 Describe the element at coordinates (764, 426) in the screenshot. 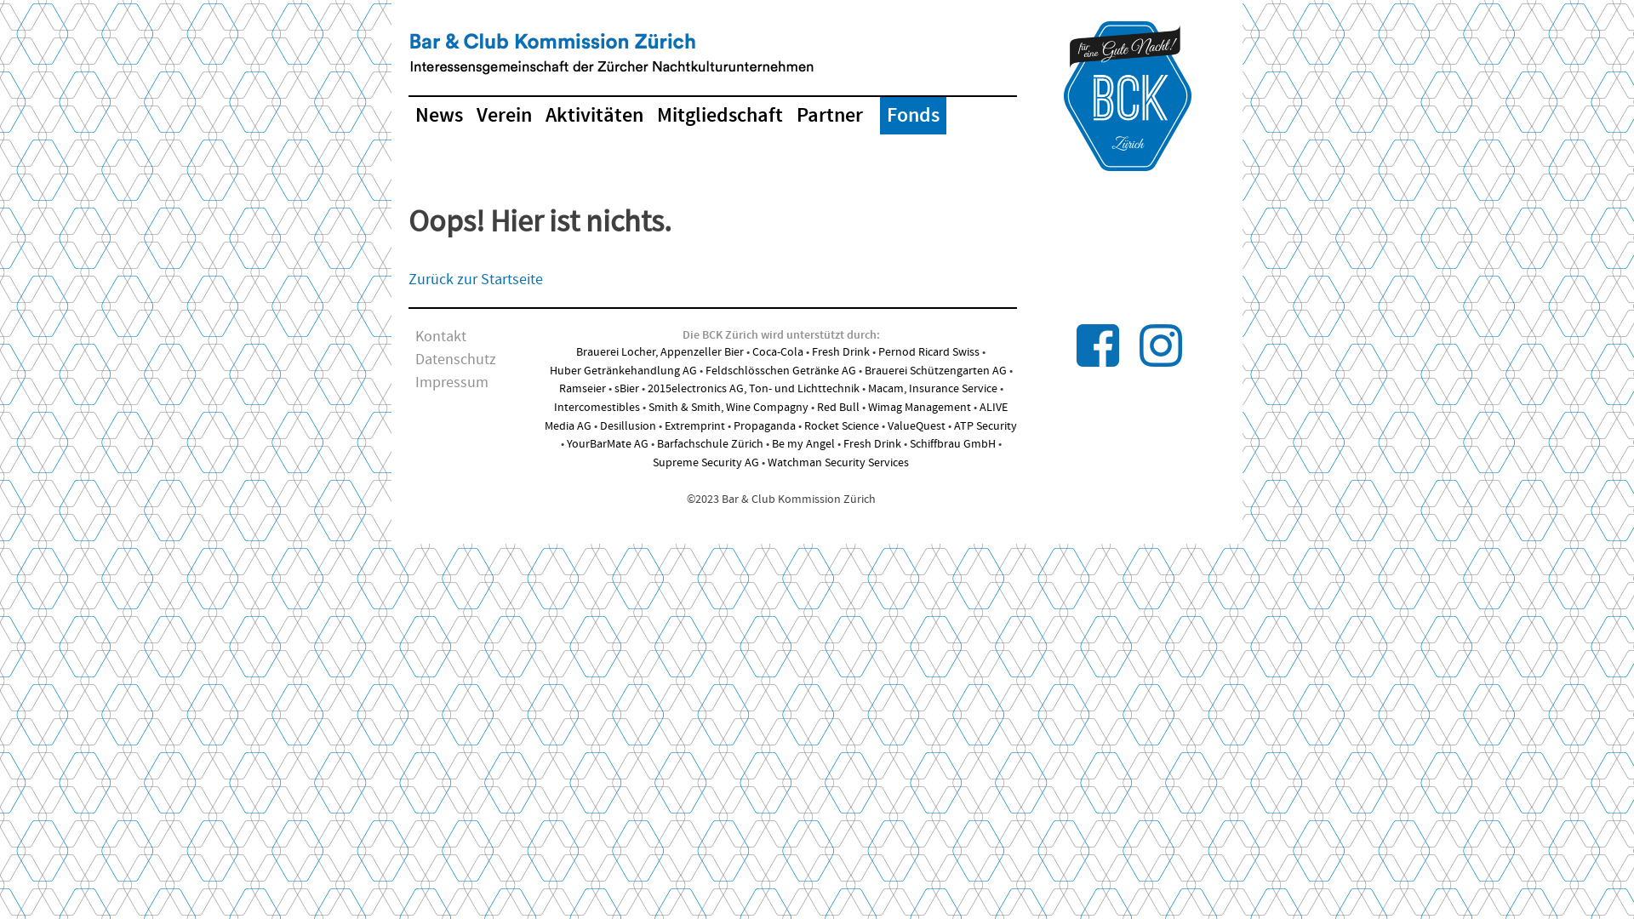

I see `Propaganda` at that location.